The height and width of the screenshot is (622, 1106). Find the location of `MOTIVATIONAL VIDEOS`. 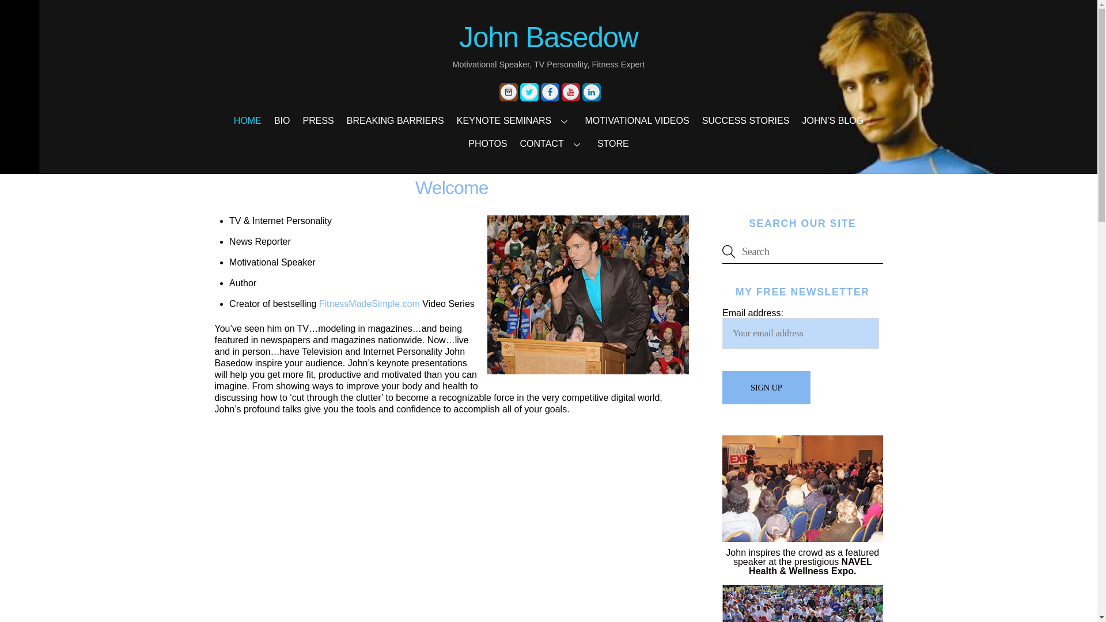

MOTIVATIONAL VIDEOS is located at coordinates (637, 121).